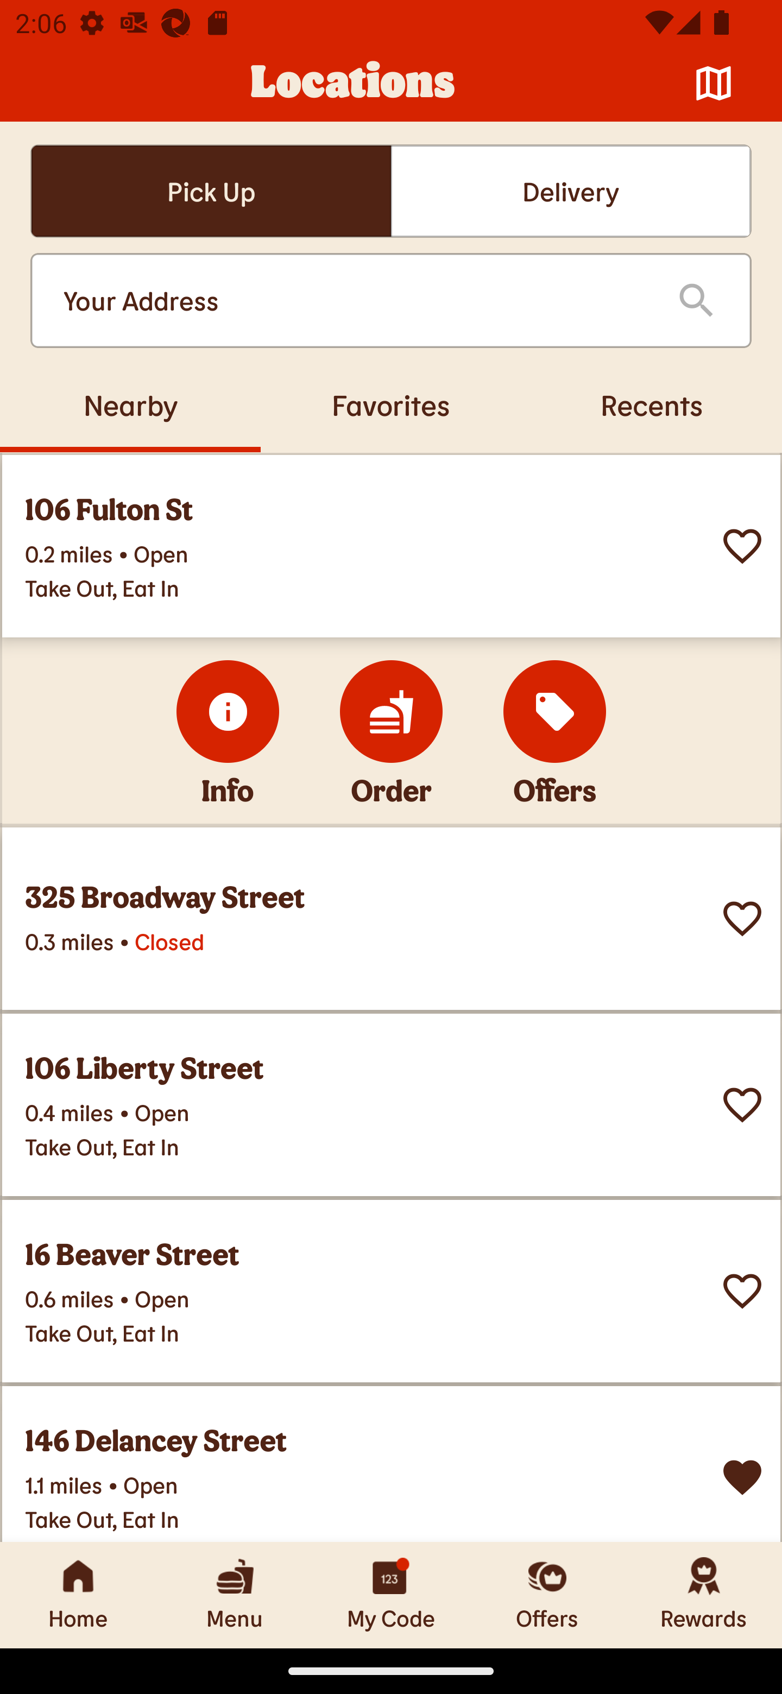 The width and height of the screenshot is (782, 1694). I want to click on Locations, so click(353, 84).